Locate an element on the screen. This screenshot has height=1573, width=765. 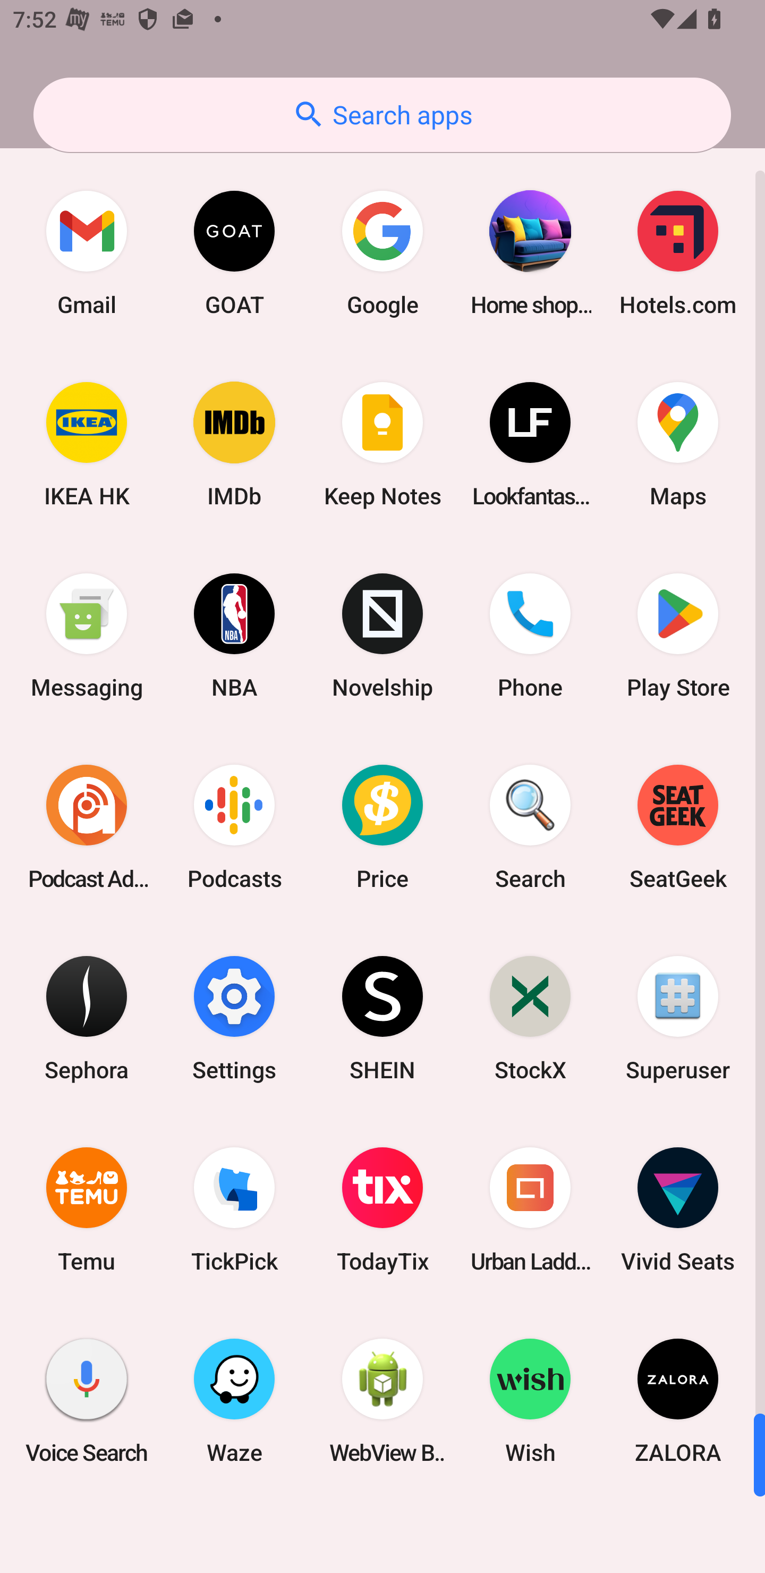
Gmail is located at coordinates (87, 253).